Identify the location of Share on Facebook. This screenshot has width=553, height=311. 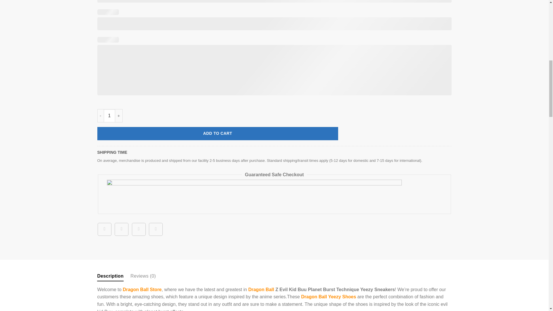
(105, 229).